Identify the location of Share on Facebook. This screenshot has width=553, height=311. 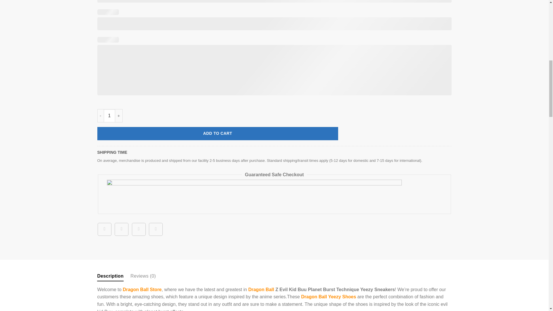
(105, 229).